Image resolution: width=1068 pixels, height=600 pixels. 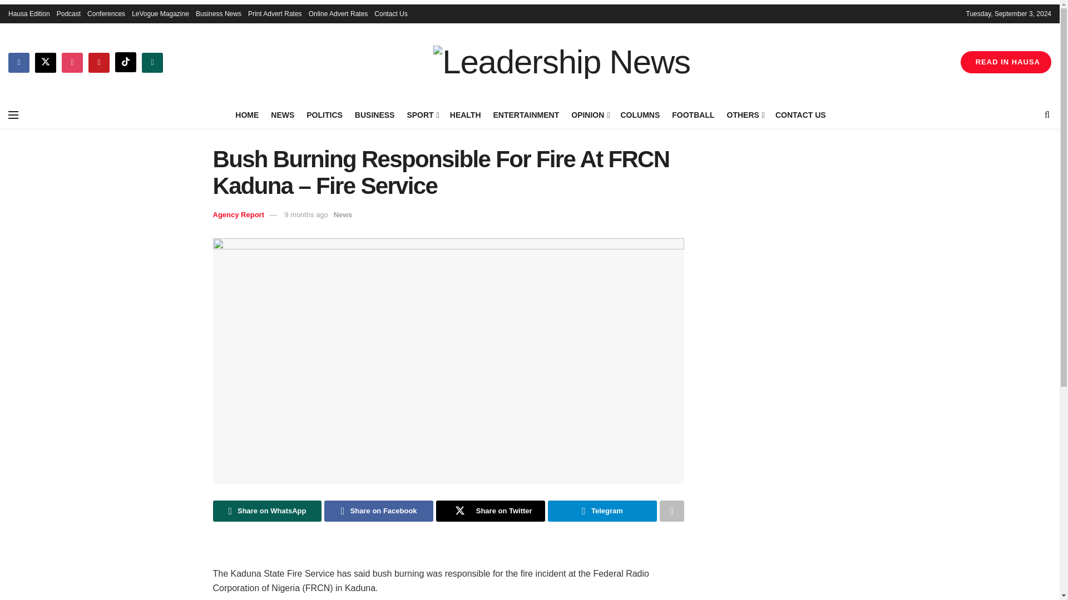 I want to click on Podcast, so click(x=68, y=13).